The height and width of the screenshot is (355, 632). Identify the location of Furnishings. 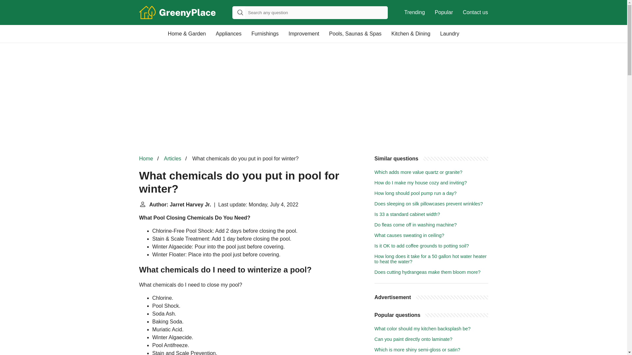
(265, 34).